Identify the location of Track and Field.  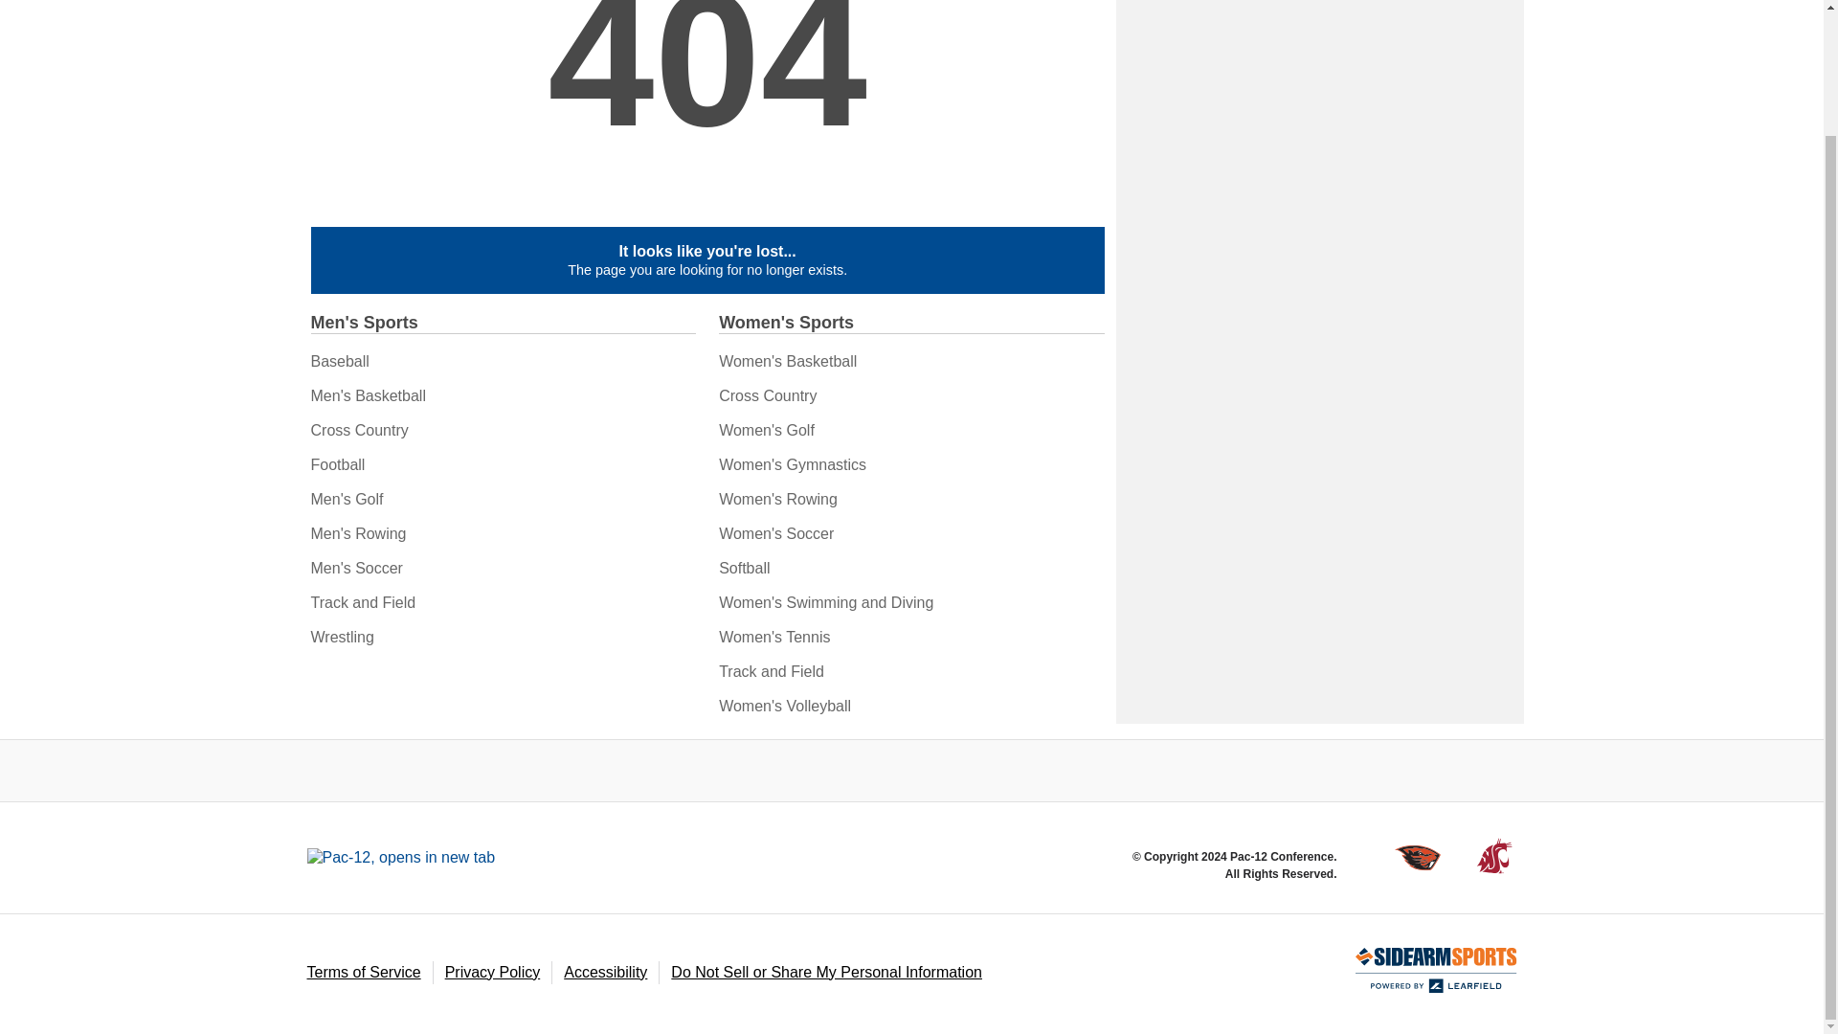
(362, 603).